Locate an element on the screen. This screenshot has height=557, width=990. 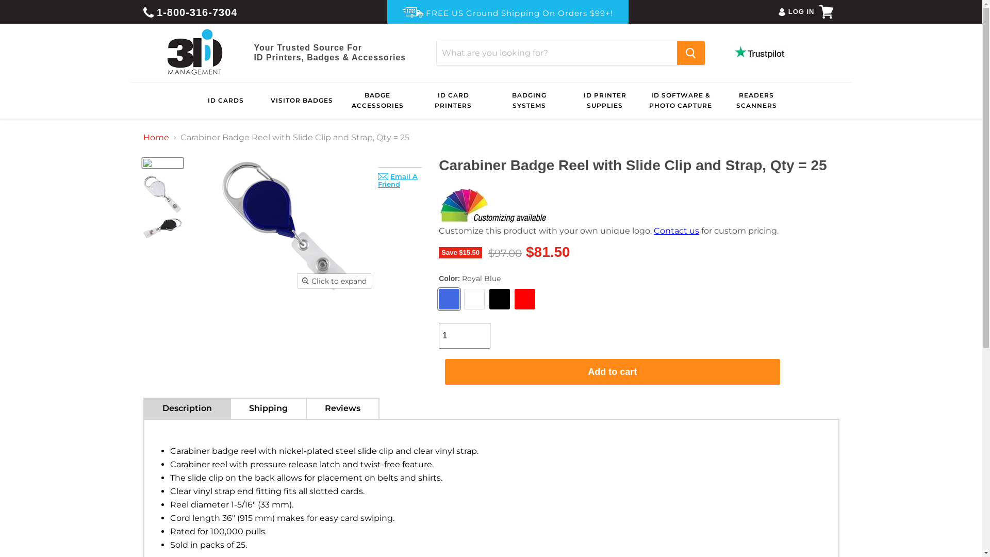
ID PRINTER SUPPLIES is located at coordinates (605, 101).